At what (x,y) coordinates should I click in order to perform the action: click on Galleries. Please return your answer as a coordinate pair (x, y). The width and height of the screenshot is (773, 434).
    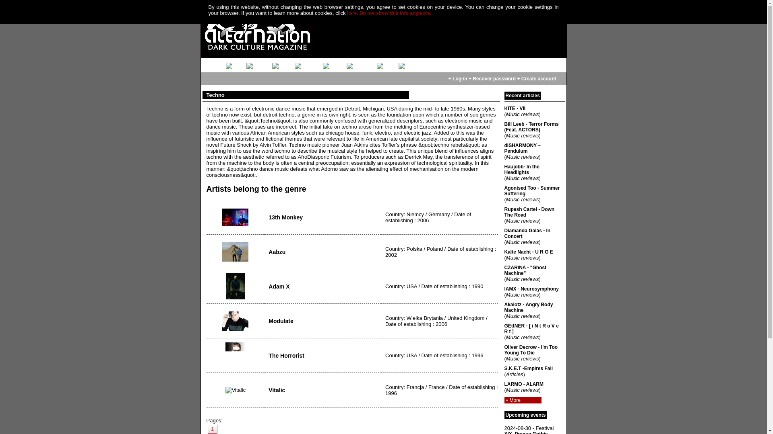
    Looking at the image, I should click on (318, 63).